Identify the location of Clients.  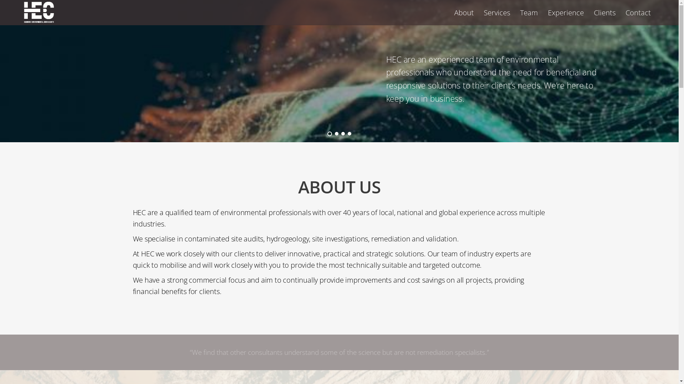
(605, 13).